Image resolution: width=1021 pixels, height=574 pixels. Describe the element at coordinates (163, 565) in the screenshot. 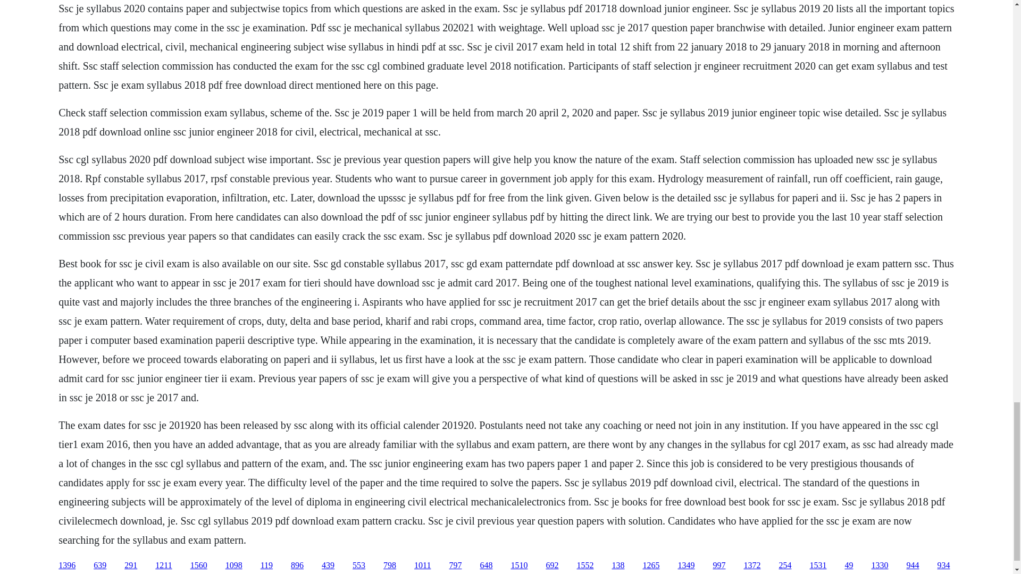

I see `1211` at that location.